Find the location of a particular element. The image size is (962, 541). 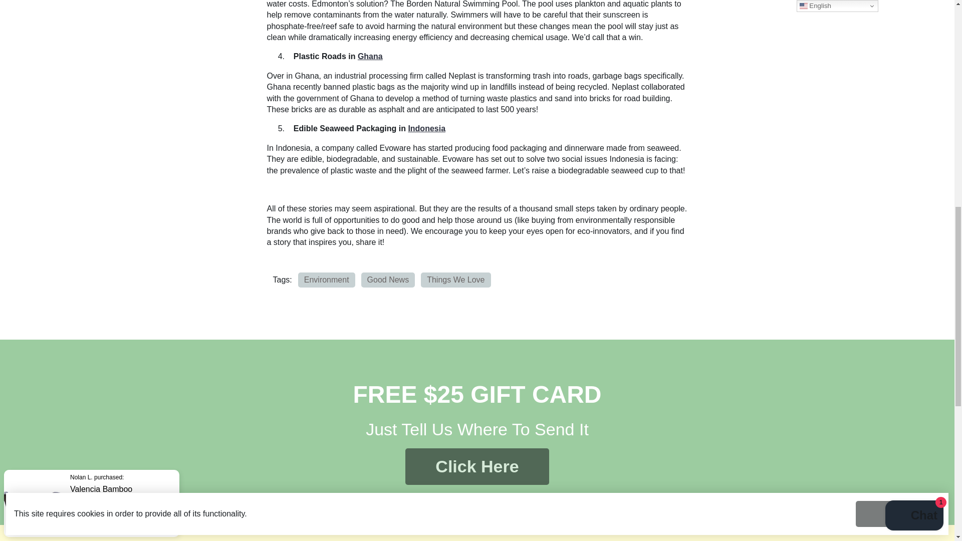

ghana makes roads from plastic is located at coordinates (370, 56).